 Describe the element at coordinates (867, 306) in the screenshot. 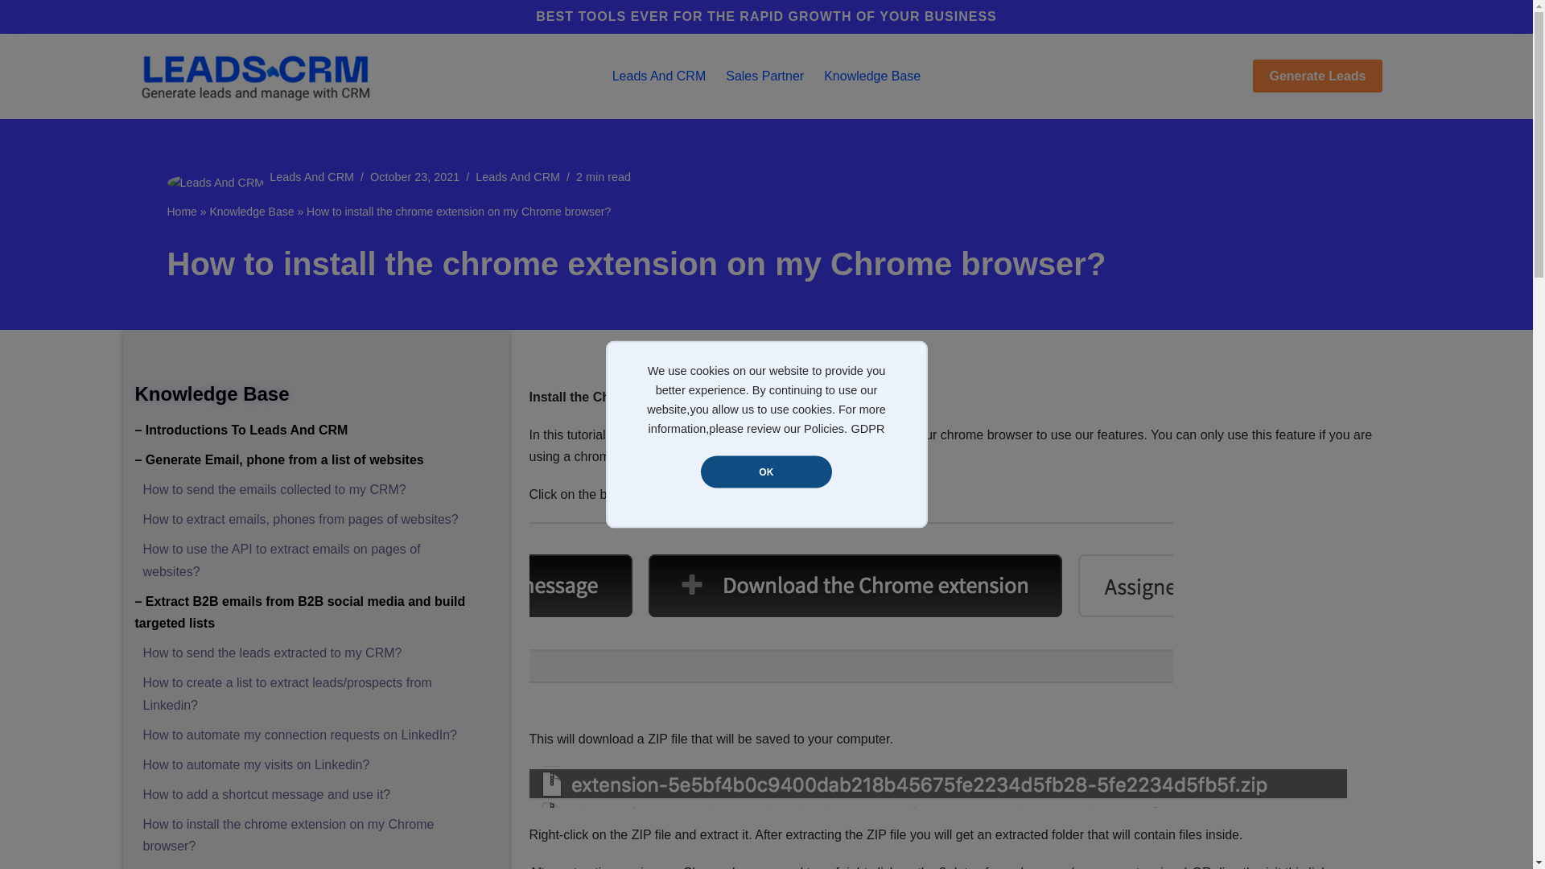

I see `GDPR` at that location.